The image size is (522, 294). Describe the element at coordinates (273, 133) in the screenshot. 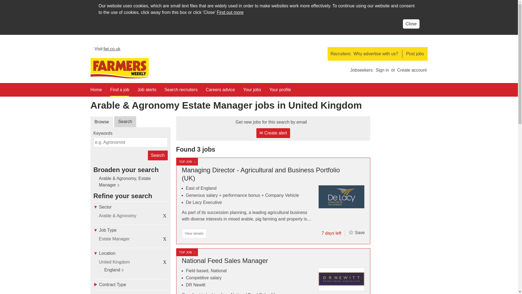

I see `Create alert` at that location.